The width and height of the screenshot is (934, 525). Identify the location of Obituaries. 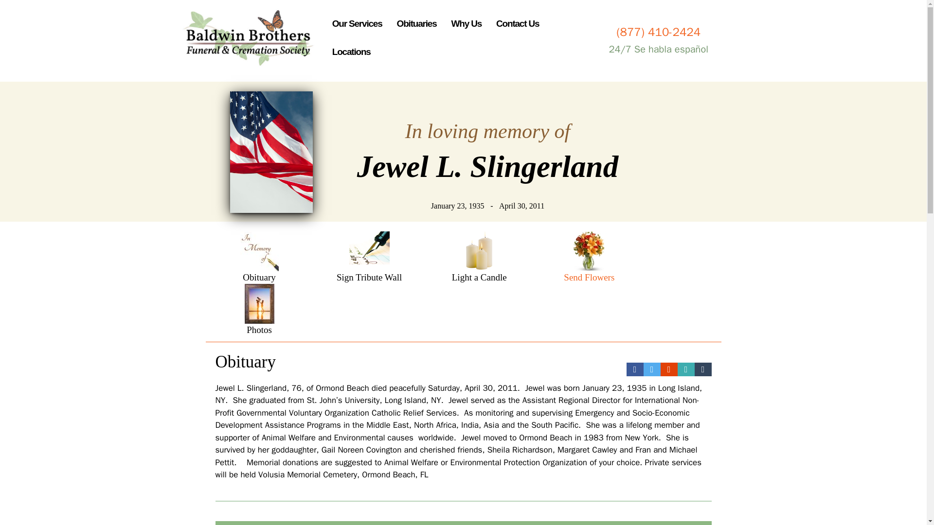
(417, 24).